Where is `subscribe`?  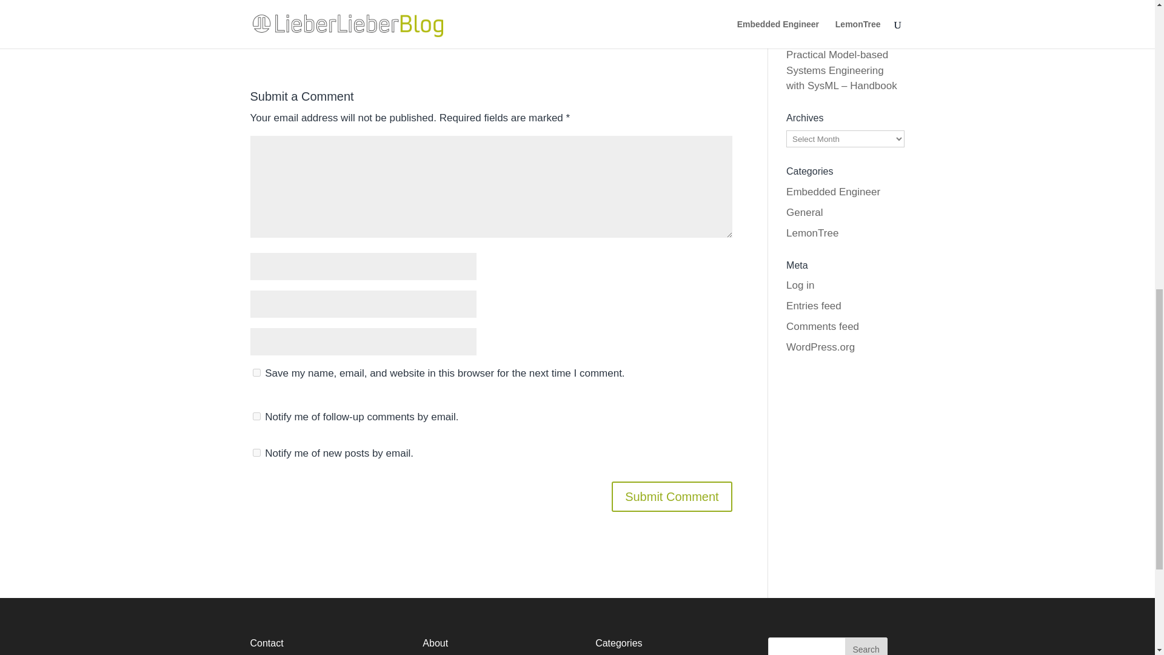
subscribe is located at coordinates (256, 416).